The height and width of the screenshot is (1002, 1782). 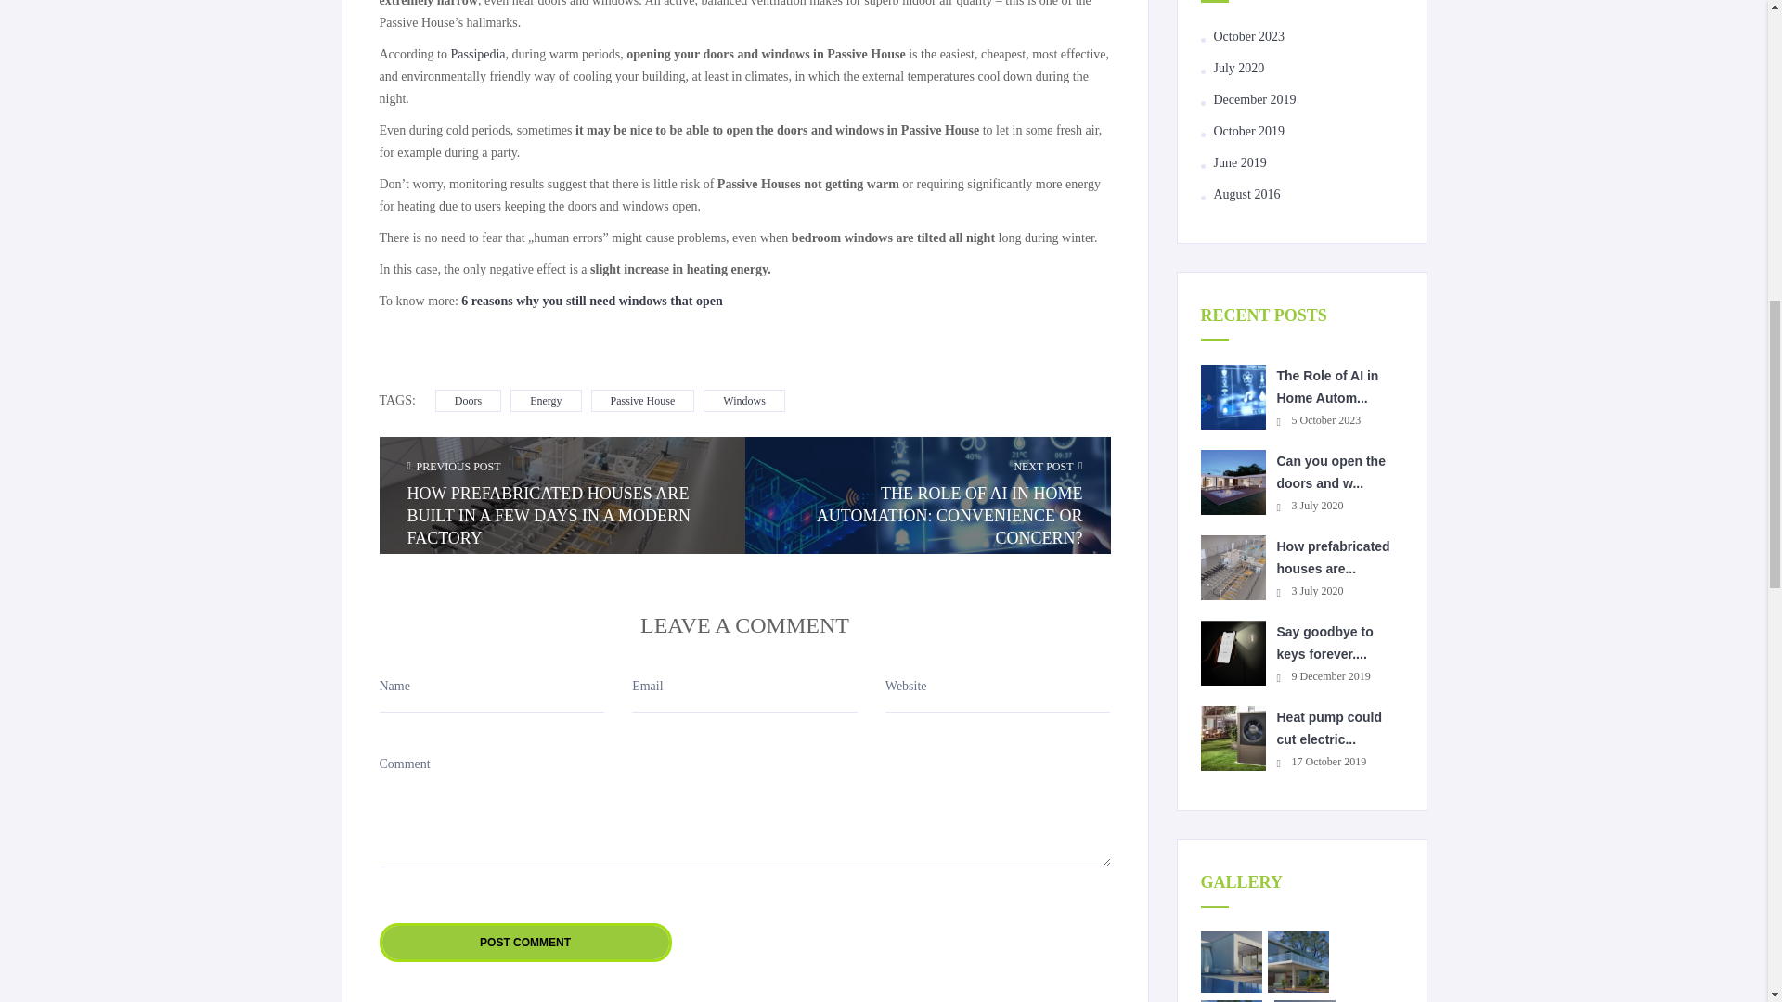 What do you see at coordinates (642, 401) in the screenshot?
I see `Passive House` at bounding box center [642, 401].